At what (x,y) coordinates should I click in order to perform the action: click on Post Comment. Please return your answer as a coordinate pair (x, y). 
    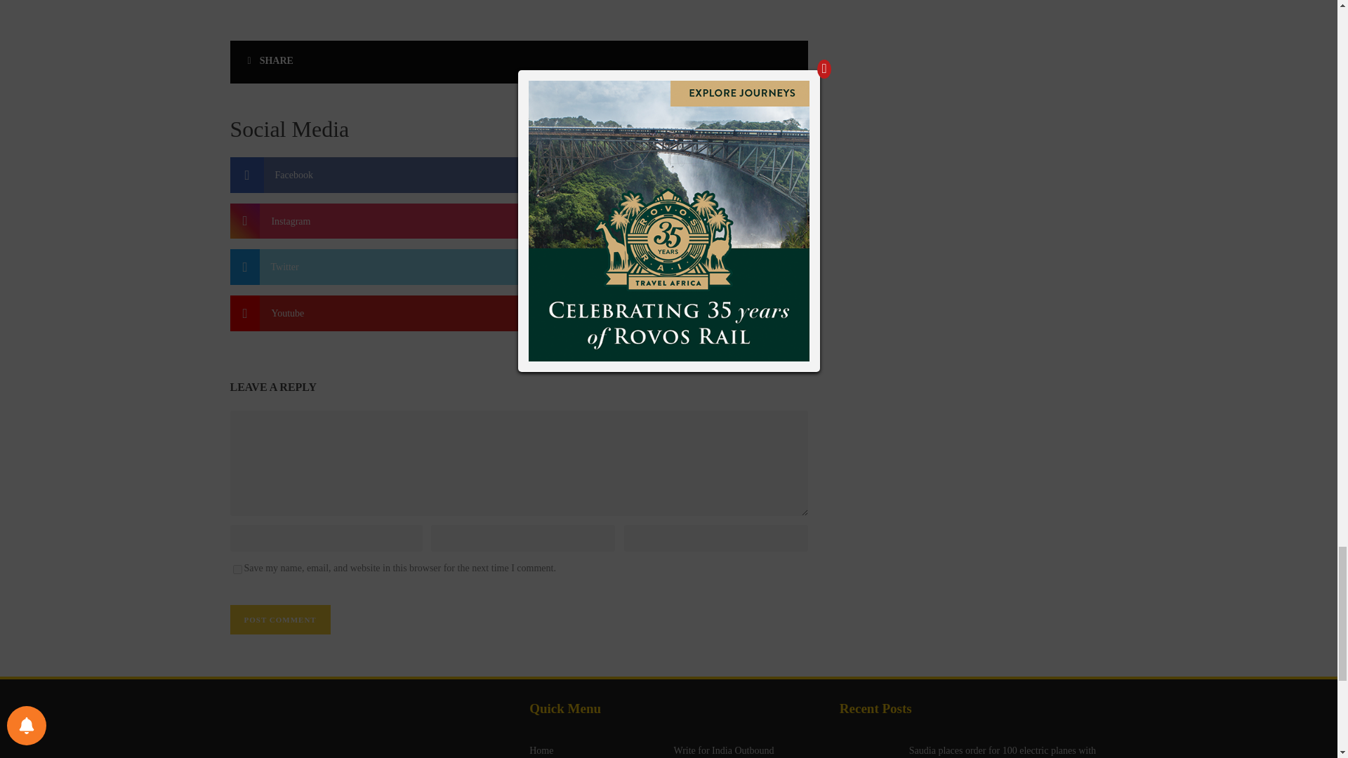
    Looking at the image, I should click on (280, 619).